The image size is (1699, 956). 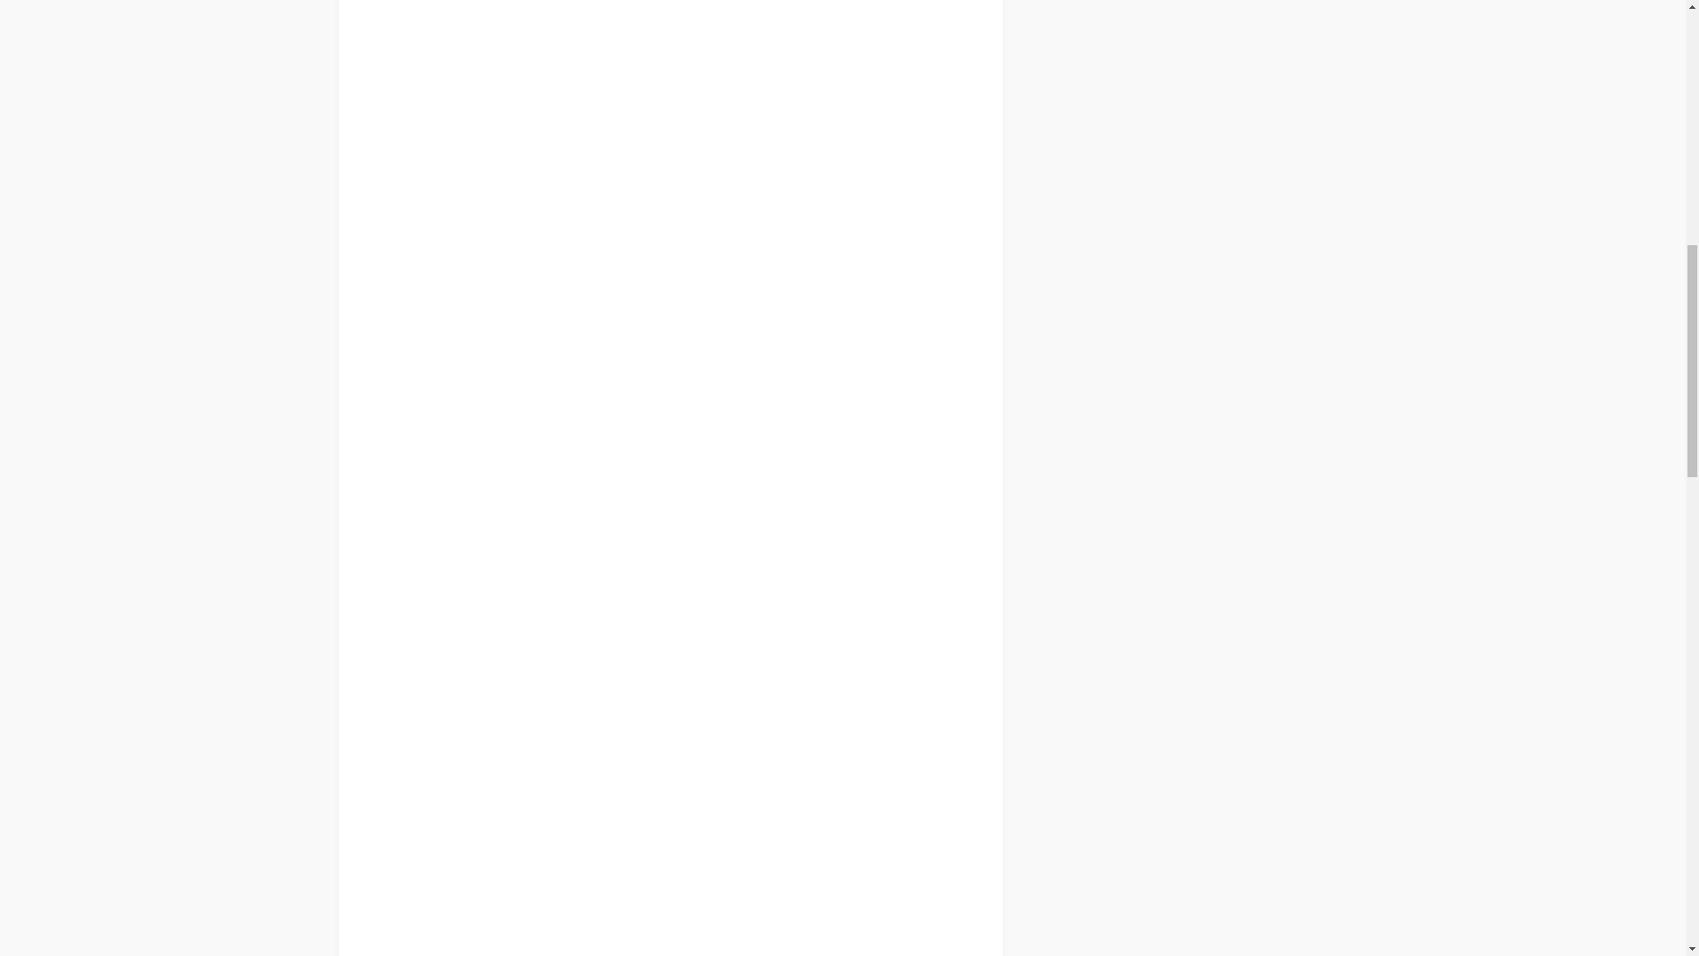 I want to click on rockchip 2, so click(x=575, y=351).